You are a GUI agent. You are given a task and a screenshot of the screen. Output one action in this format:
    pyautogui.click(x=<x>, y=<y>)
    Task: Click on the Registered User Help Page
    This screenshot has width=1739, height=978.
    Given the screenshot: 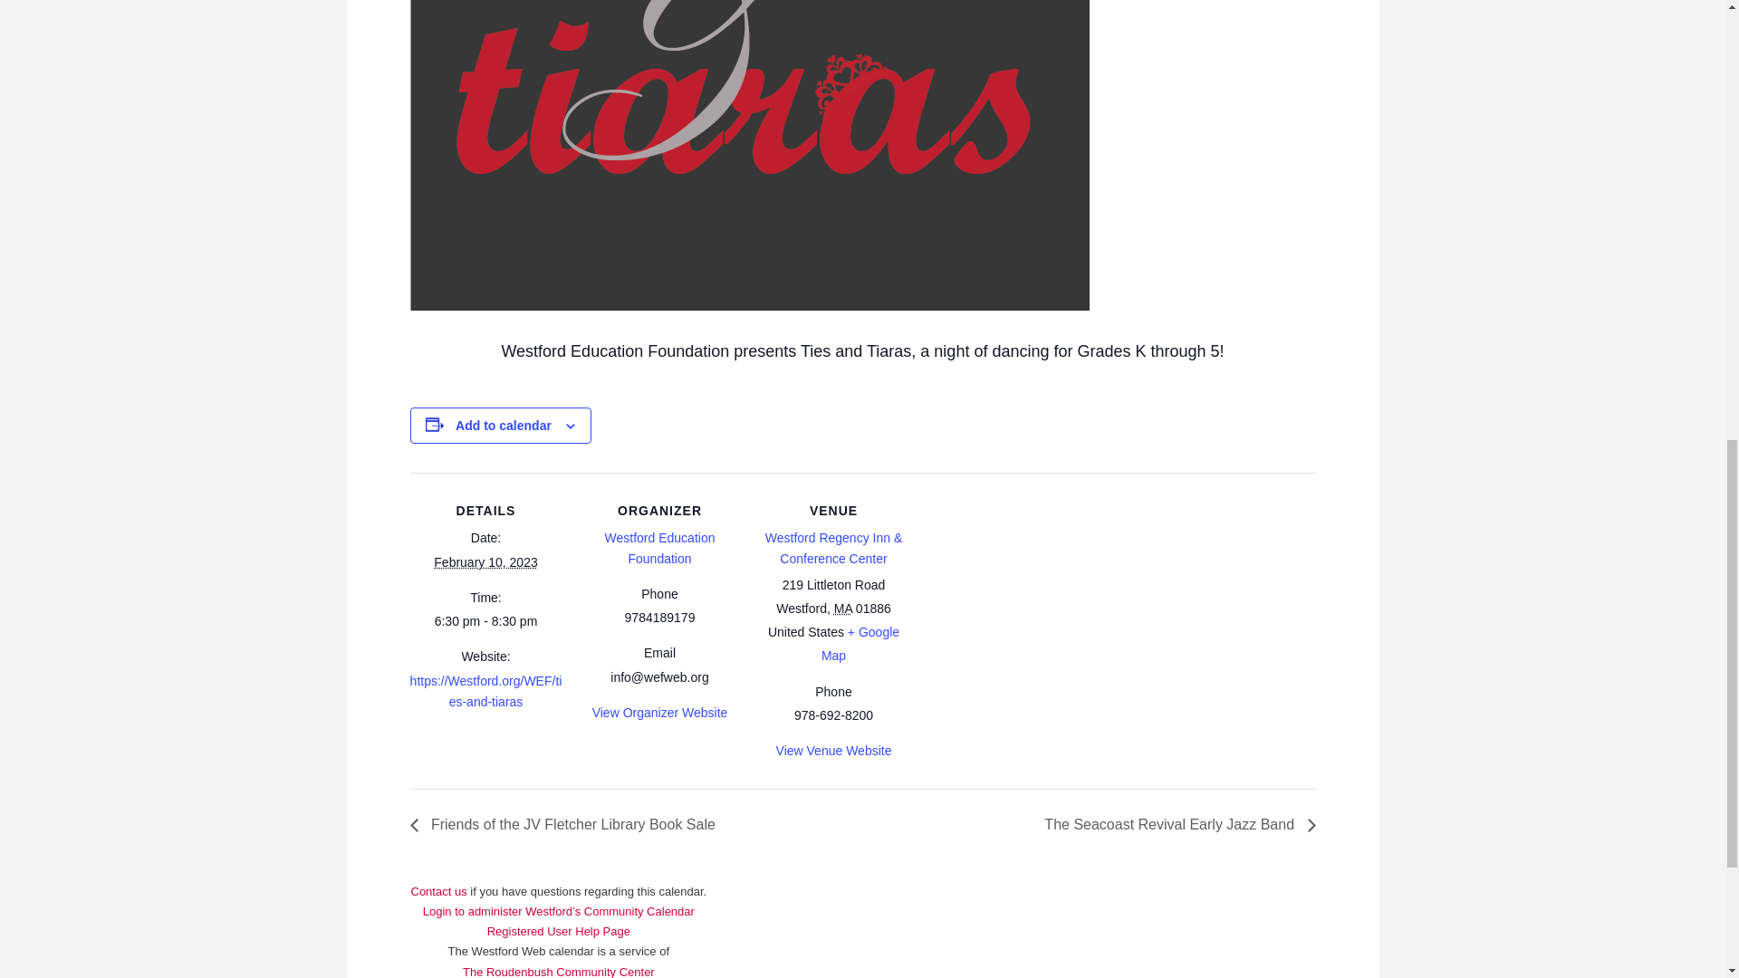 What is the action you would take?
    pyautogui.click(x=558, y=931)
    